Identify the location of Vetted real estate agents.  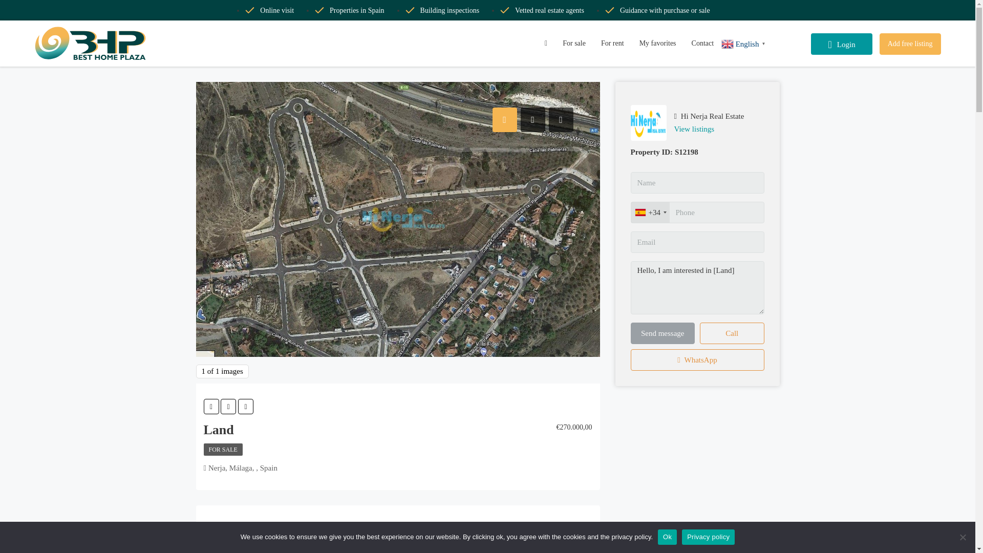
(542, 10).